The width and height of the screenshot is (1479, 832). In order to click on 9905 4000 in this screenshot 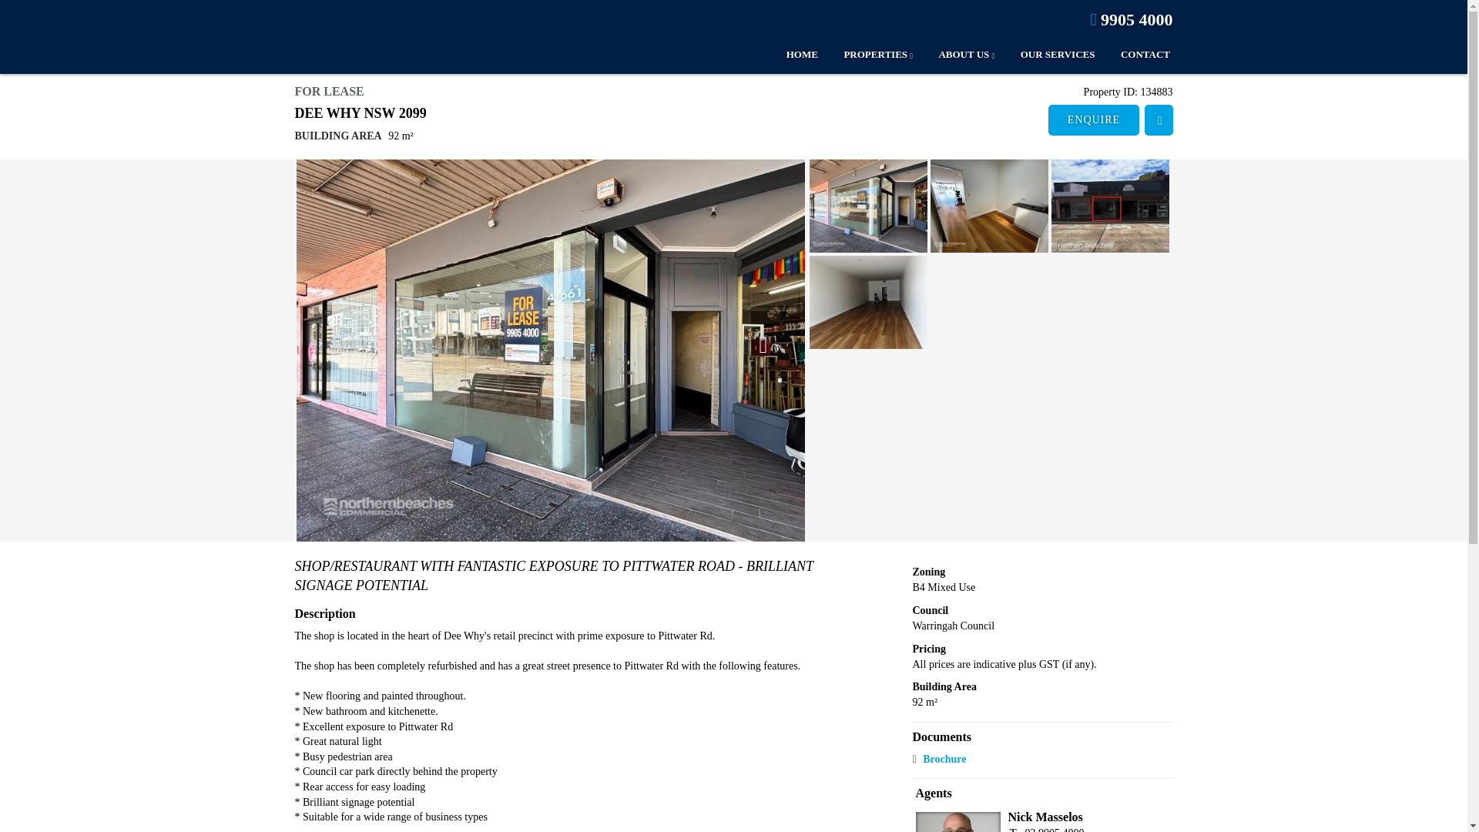, I will do `click(1131, 18)`.